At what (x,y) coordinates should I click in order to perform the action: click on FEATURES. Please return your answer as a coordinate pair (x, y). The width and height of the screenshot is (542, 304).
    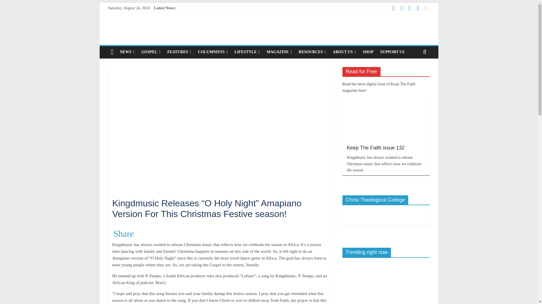
    Looking at the image, I should click on (179, 52).